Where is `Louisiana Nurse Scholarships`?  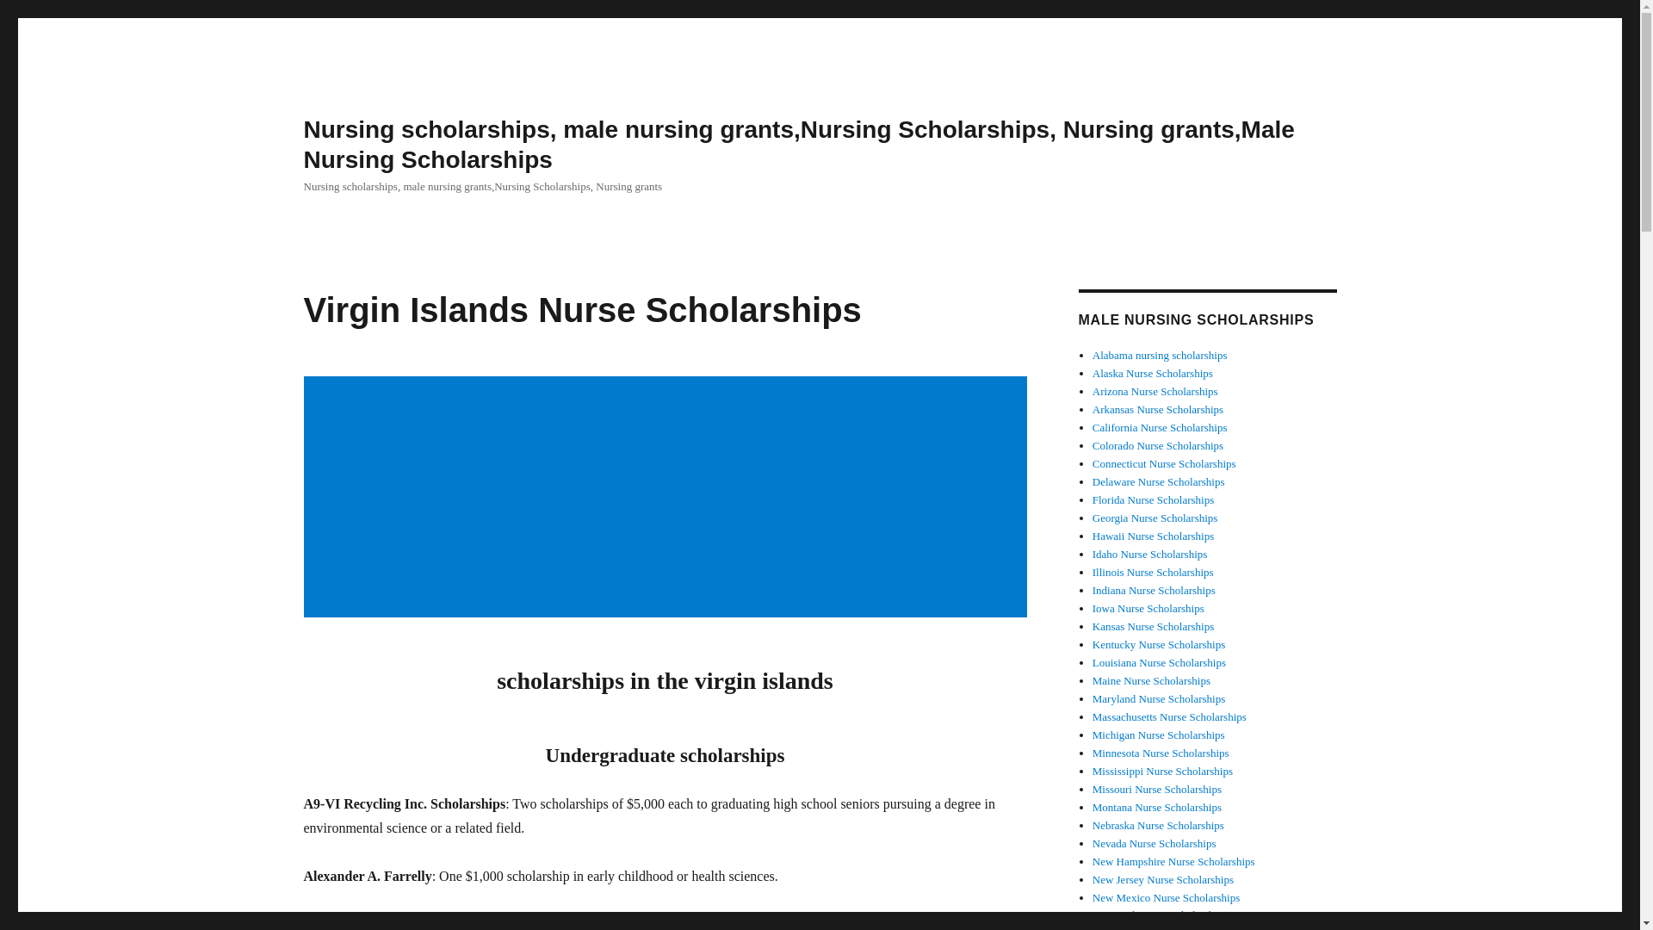
Louisiana Nurse Scholarships is located at coordinates (1159, 662).